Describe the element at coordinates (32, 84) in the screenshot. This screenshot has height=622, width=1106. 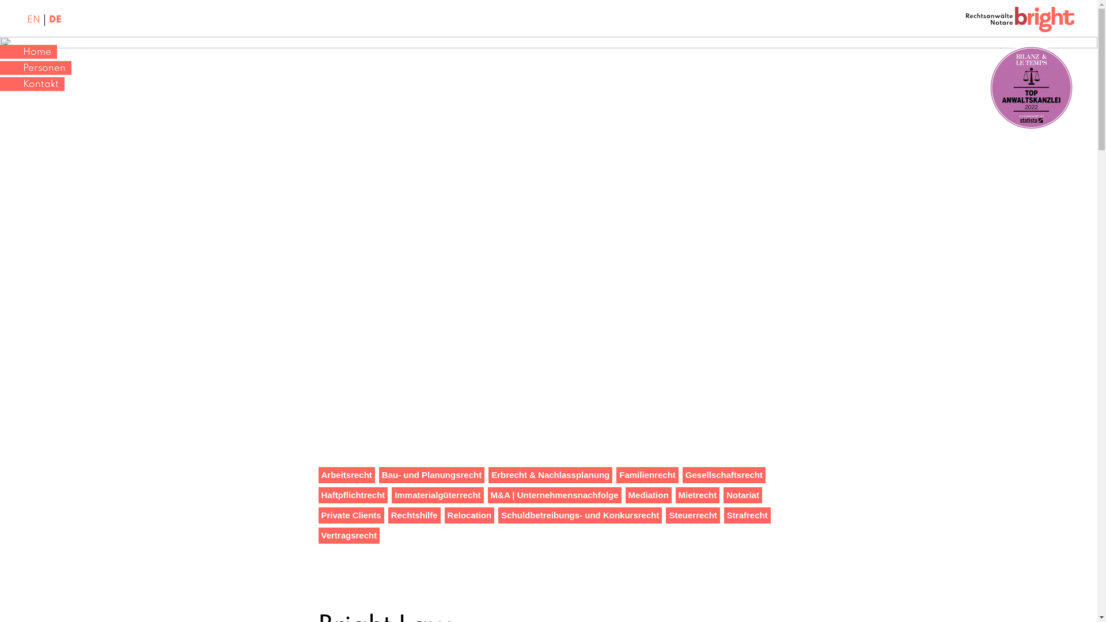
I see `Kontakt` at that location.